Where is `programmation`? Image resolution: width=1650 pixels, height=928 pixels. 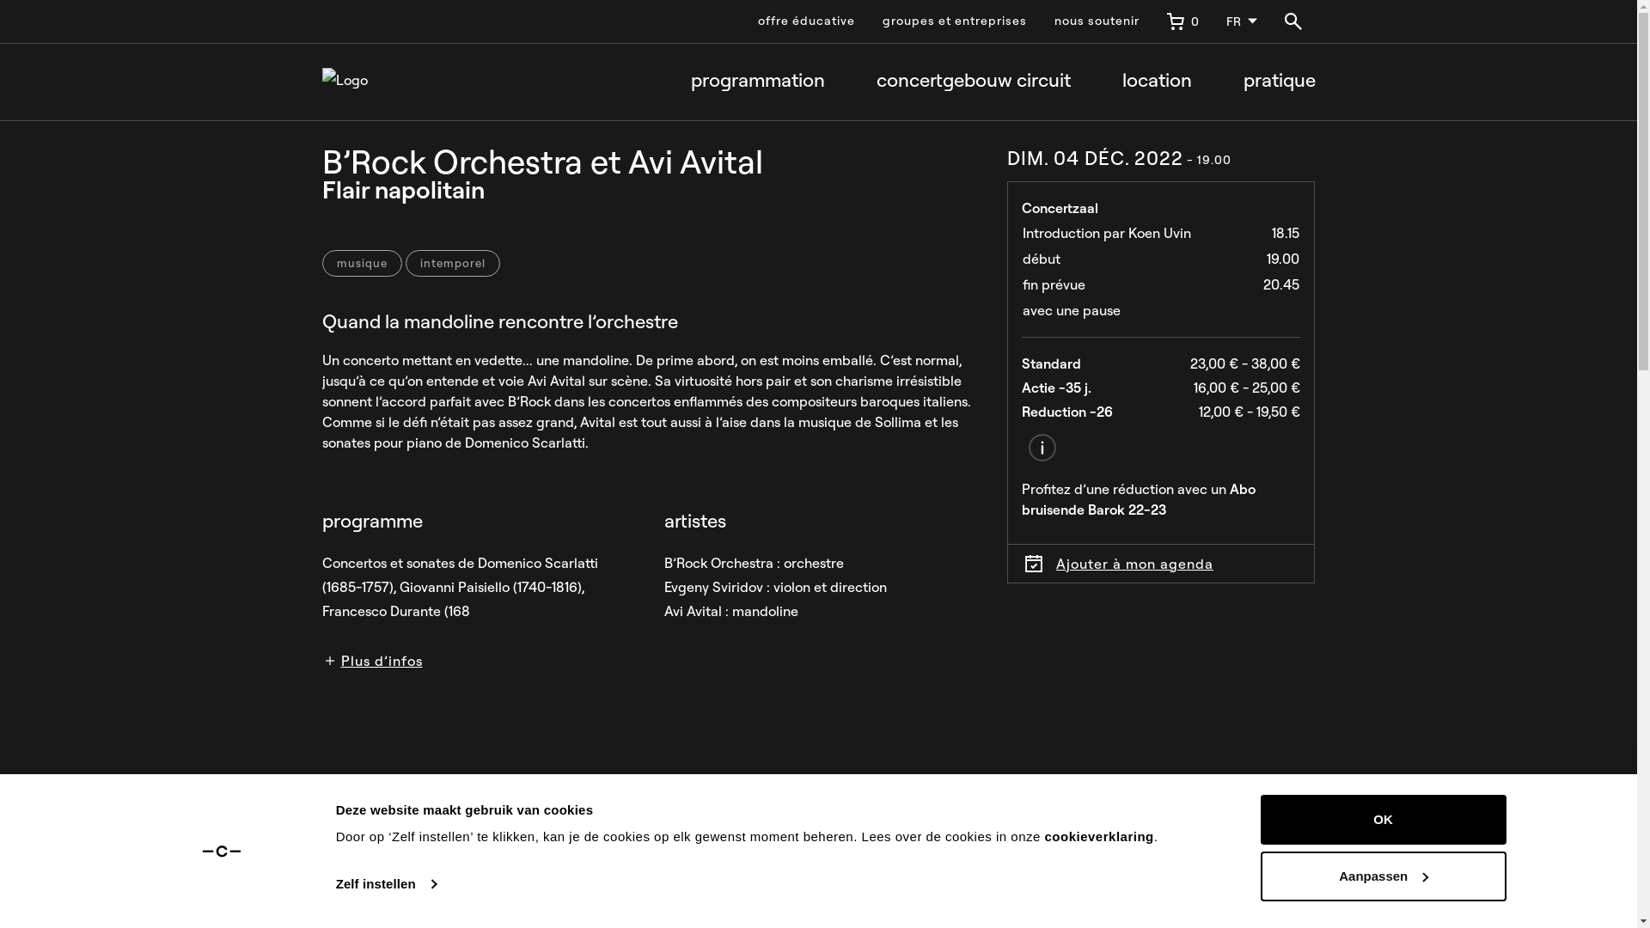
programmation is located at coordinates (758, 82).